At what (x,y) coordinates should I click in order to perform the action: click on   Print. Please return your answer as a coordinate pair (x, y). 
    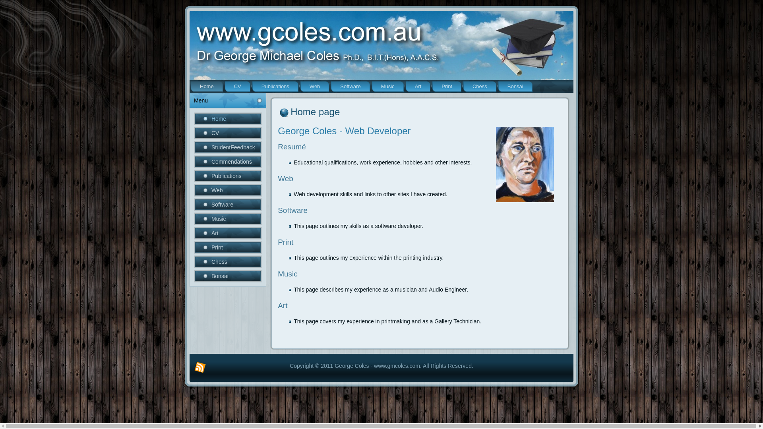
    Looking at the image, I should click on (447, 87).